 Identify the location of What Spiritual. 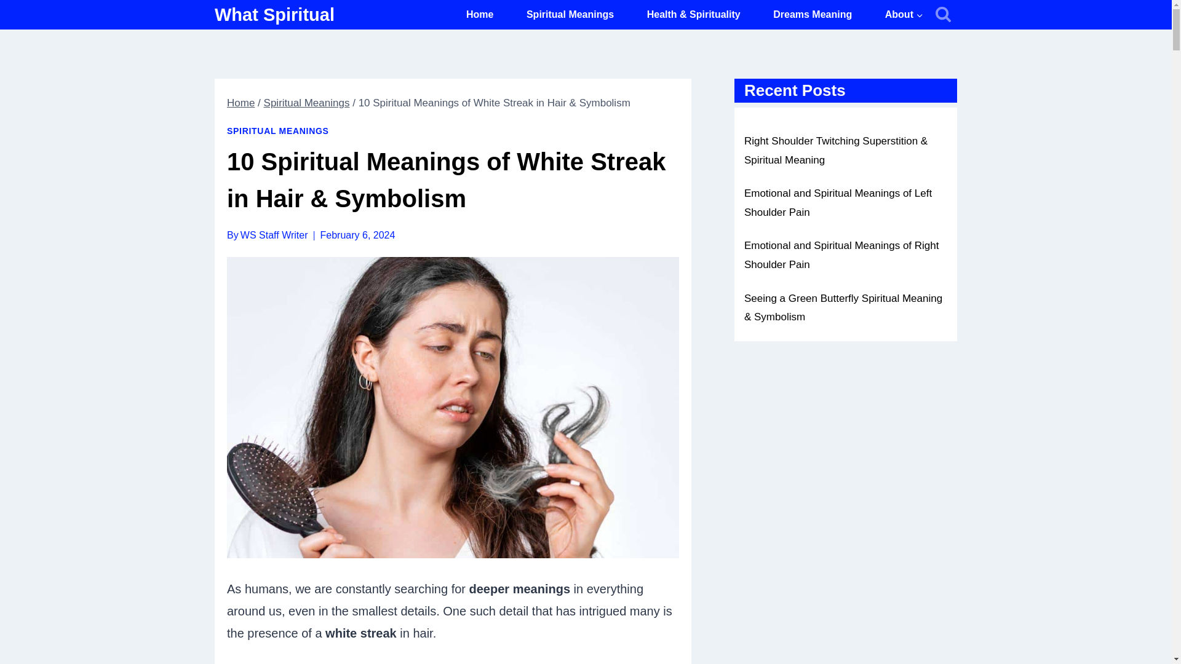
(274, 15).